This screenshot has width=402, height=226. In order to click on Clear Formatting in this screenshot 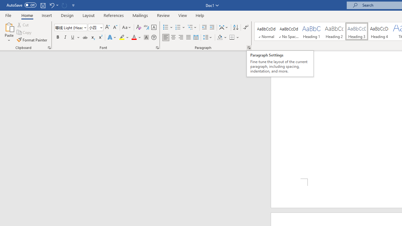, I will do `click(139, 28)`.